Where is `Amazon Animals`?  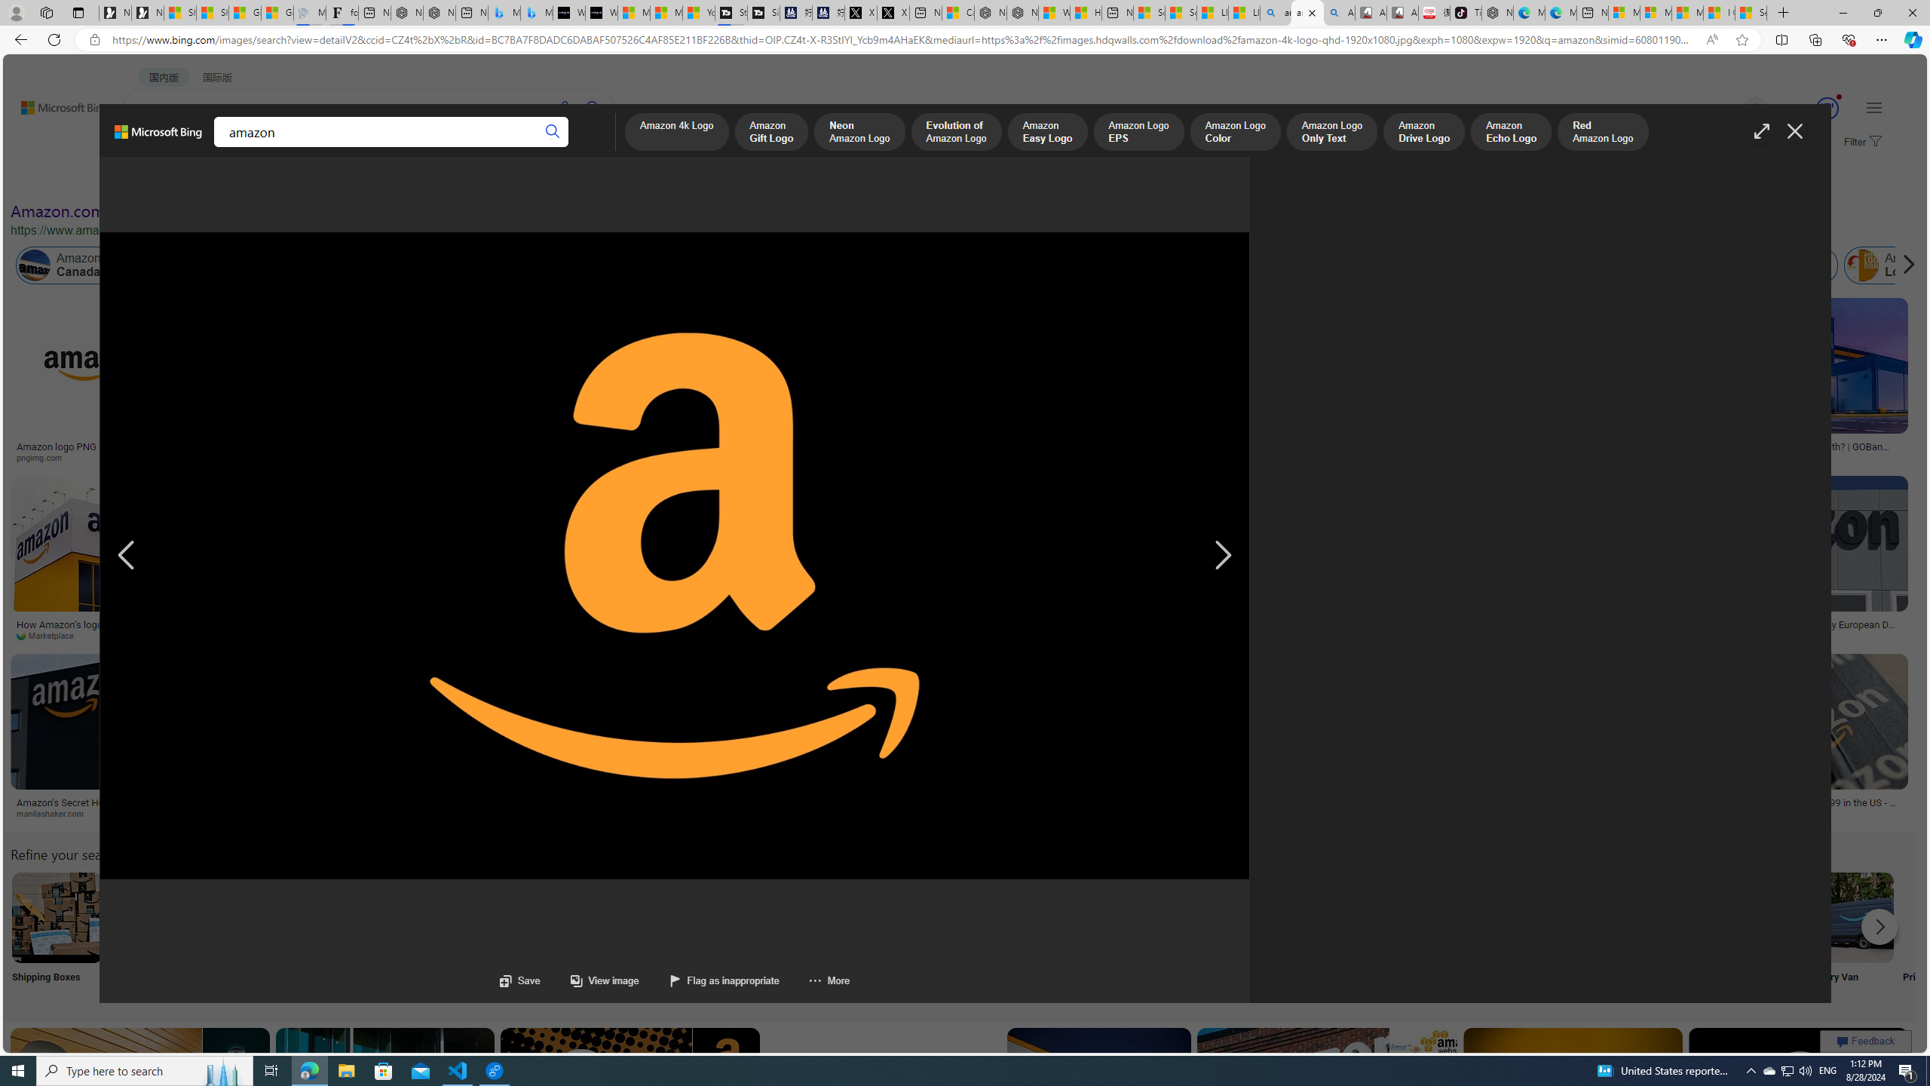
Amazon Animals is located at coordinates (532, 265).